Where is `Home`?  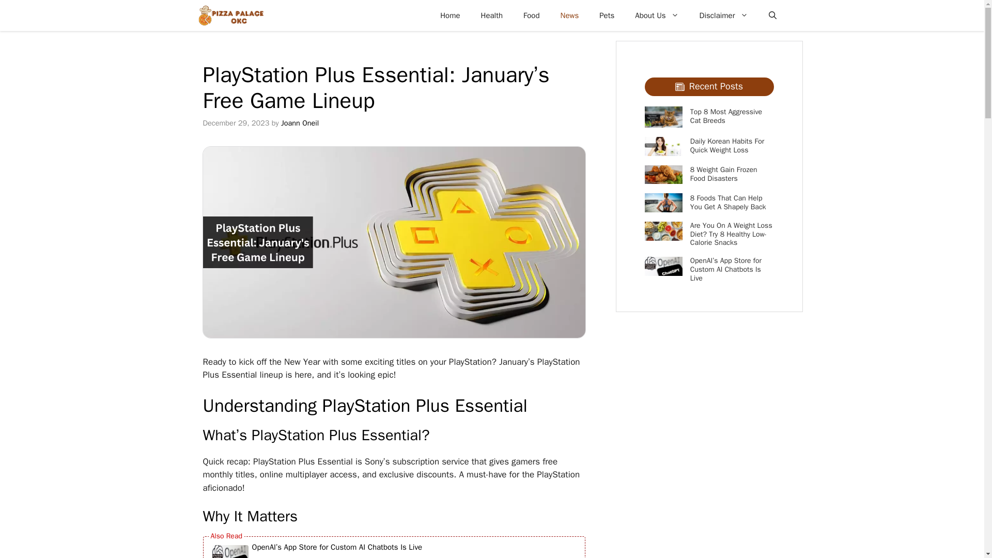 Home is located at coordinates (450, 16).